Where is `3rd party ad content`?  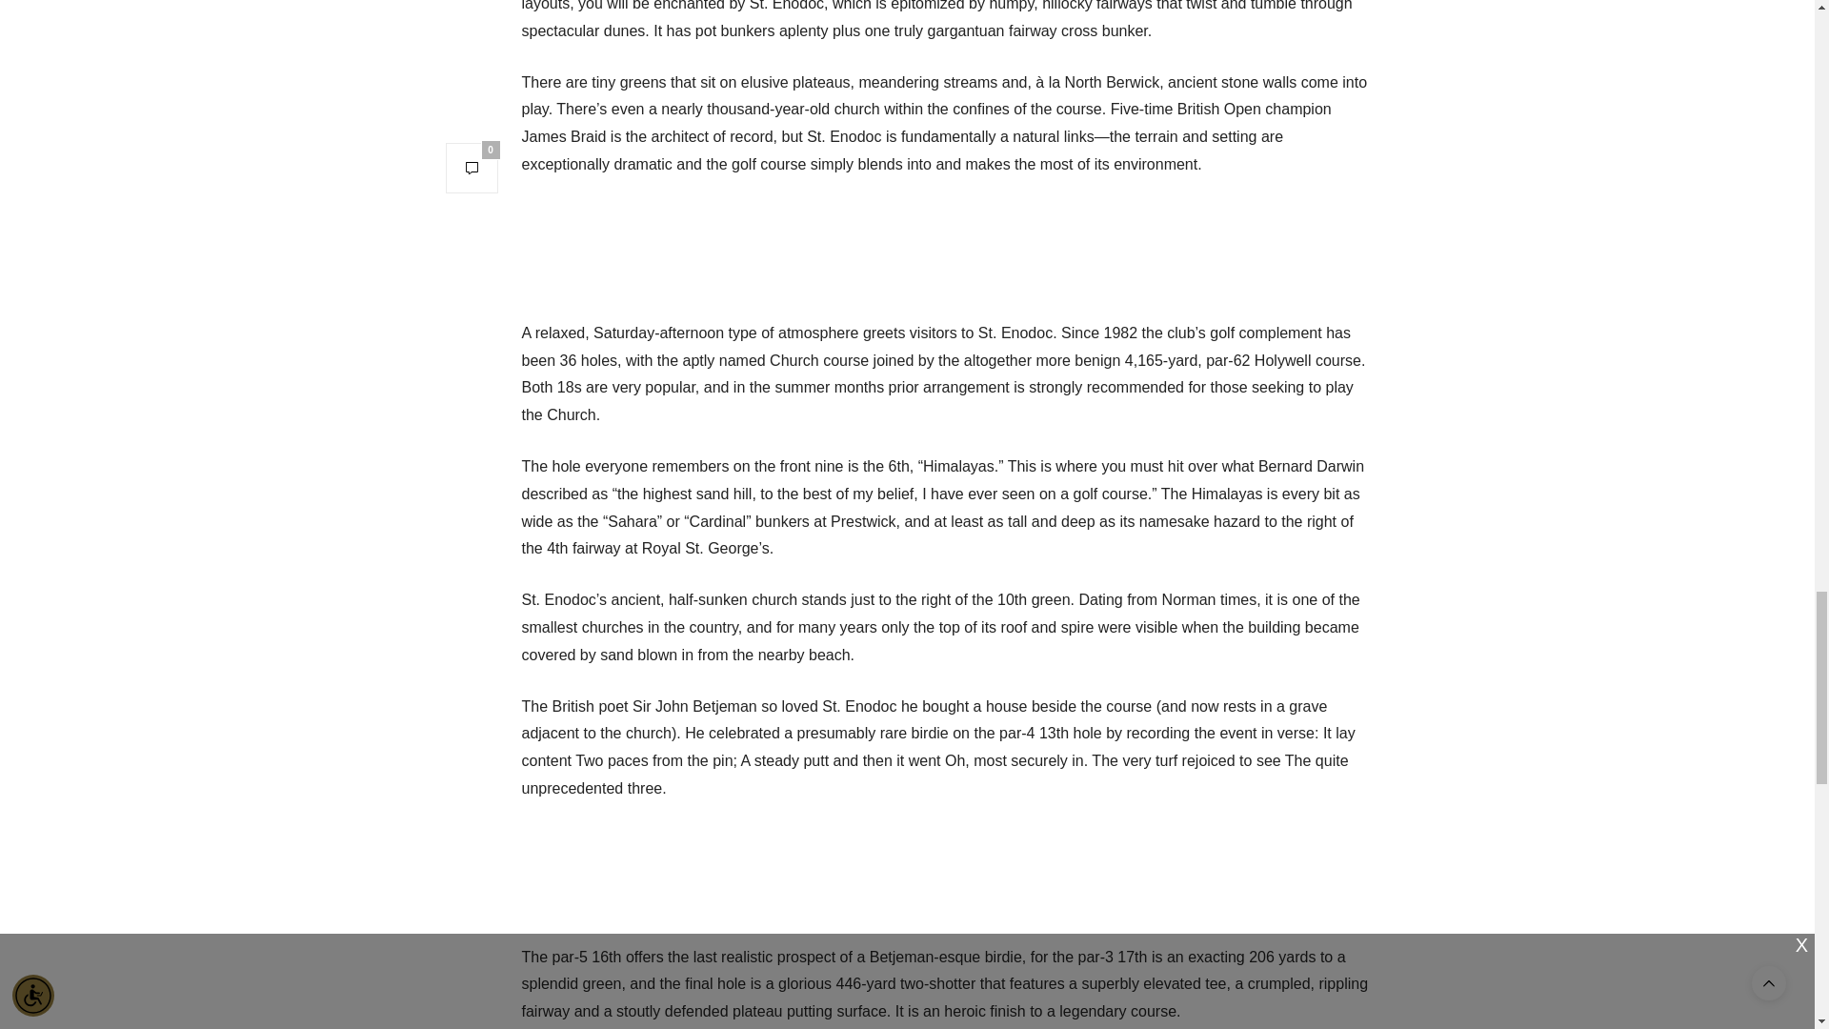
3rd party ad content is located at coordinates (944, 869).